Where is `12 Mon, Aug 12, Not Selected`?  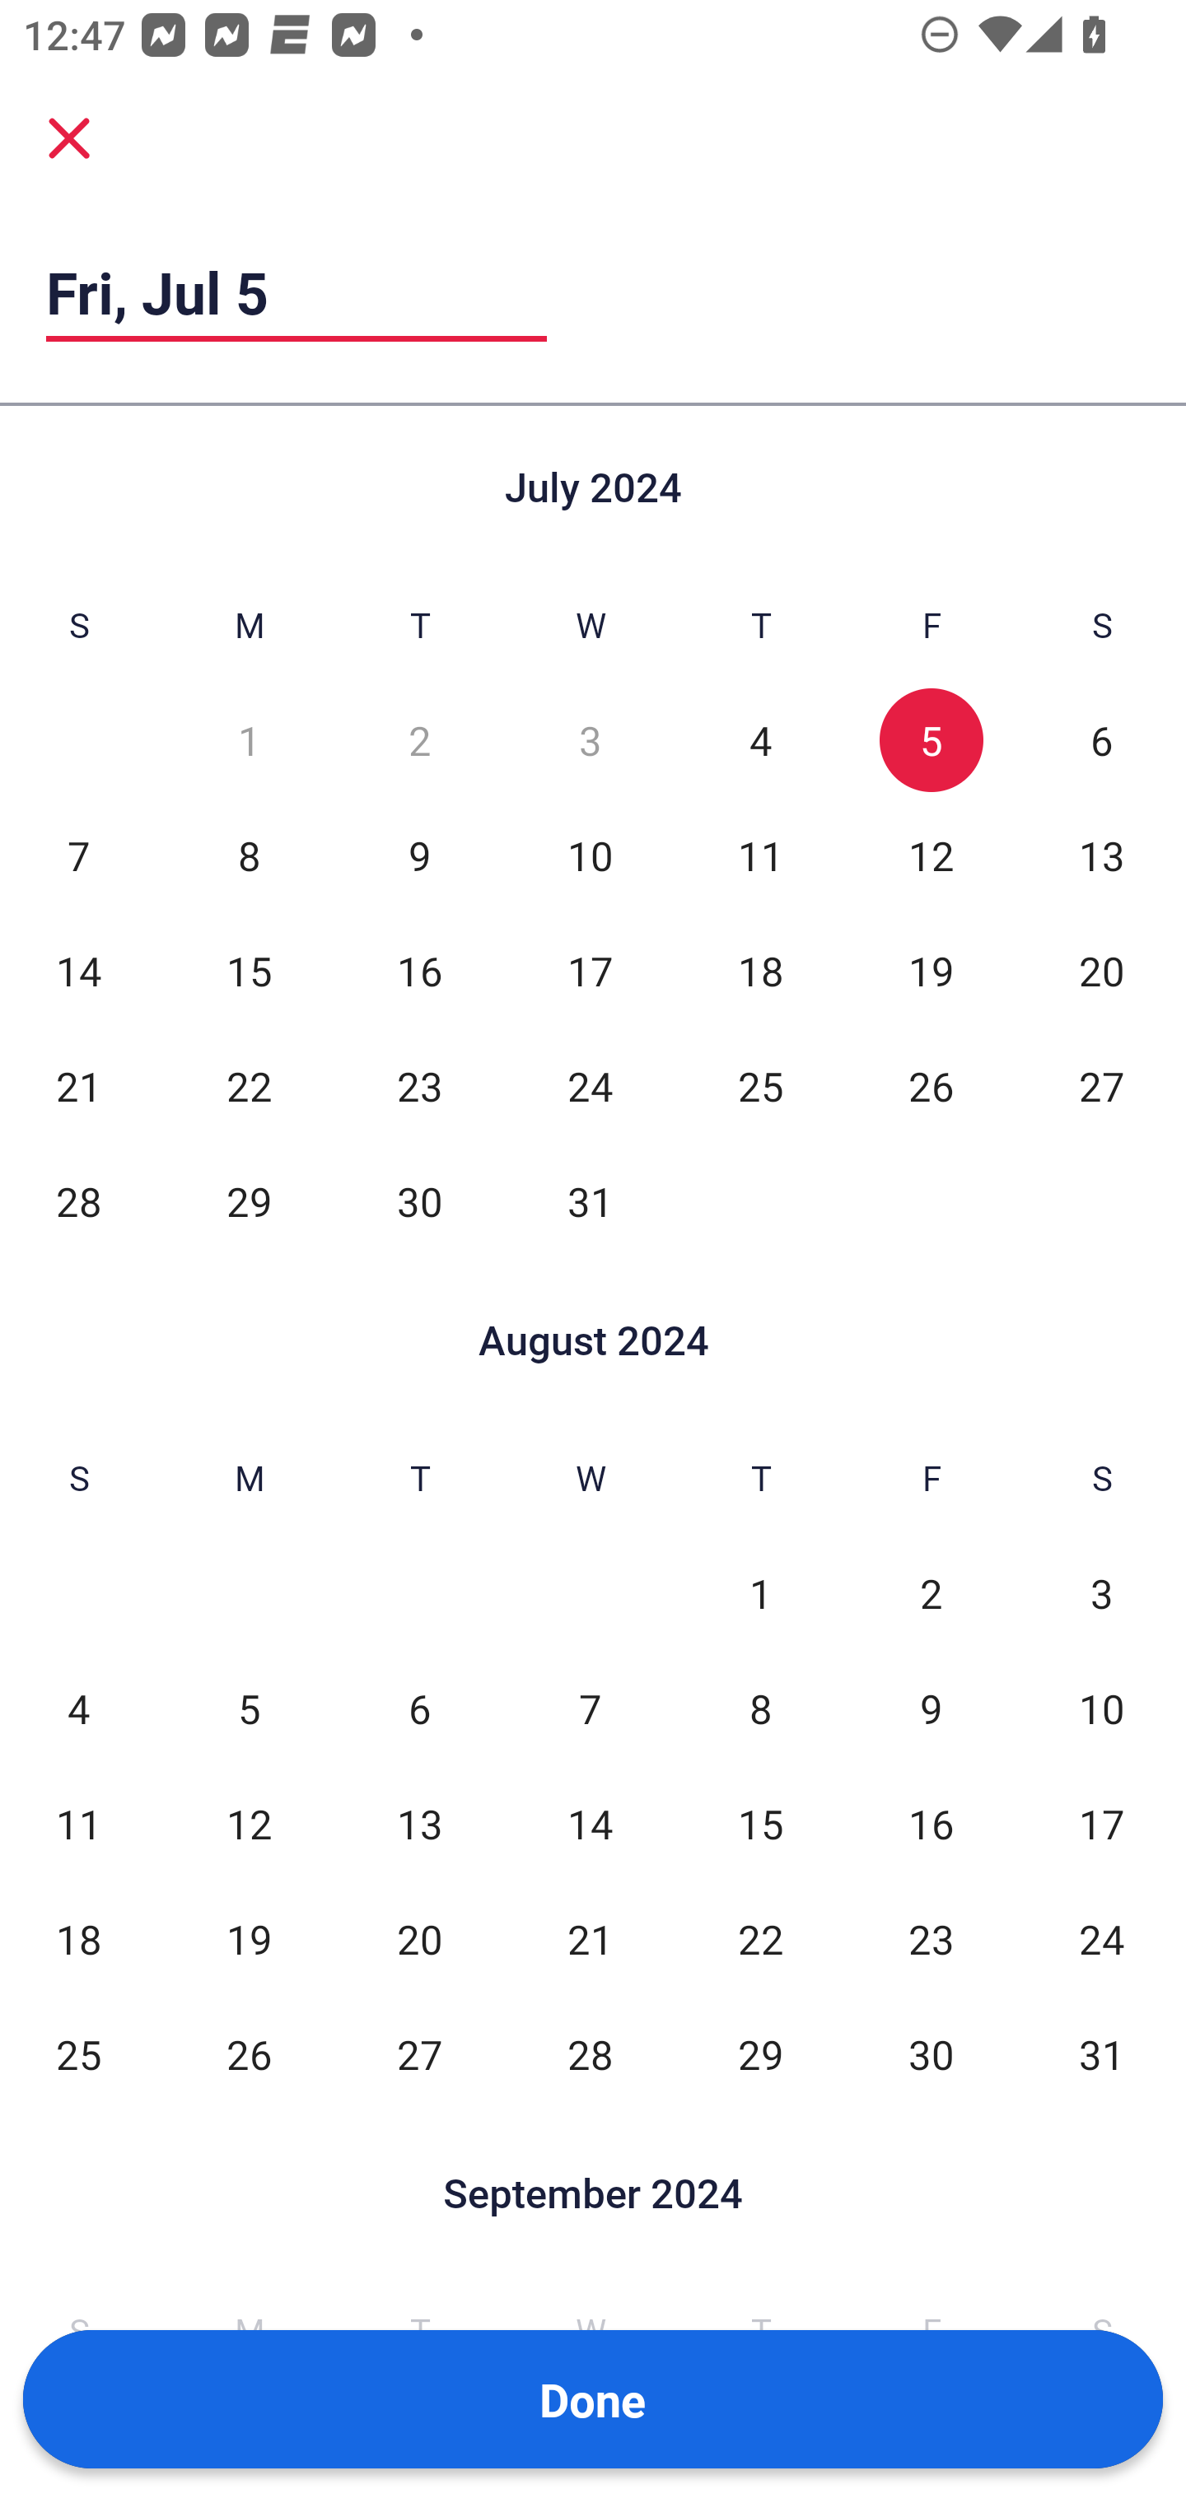
12 Mon, Aug 12, Not Selected is located at coordinates (249, 1825).